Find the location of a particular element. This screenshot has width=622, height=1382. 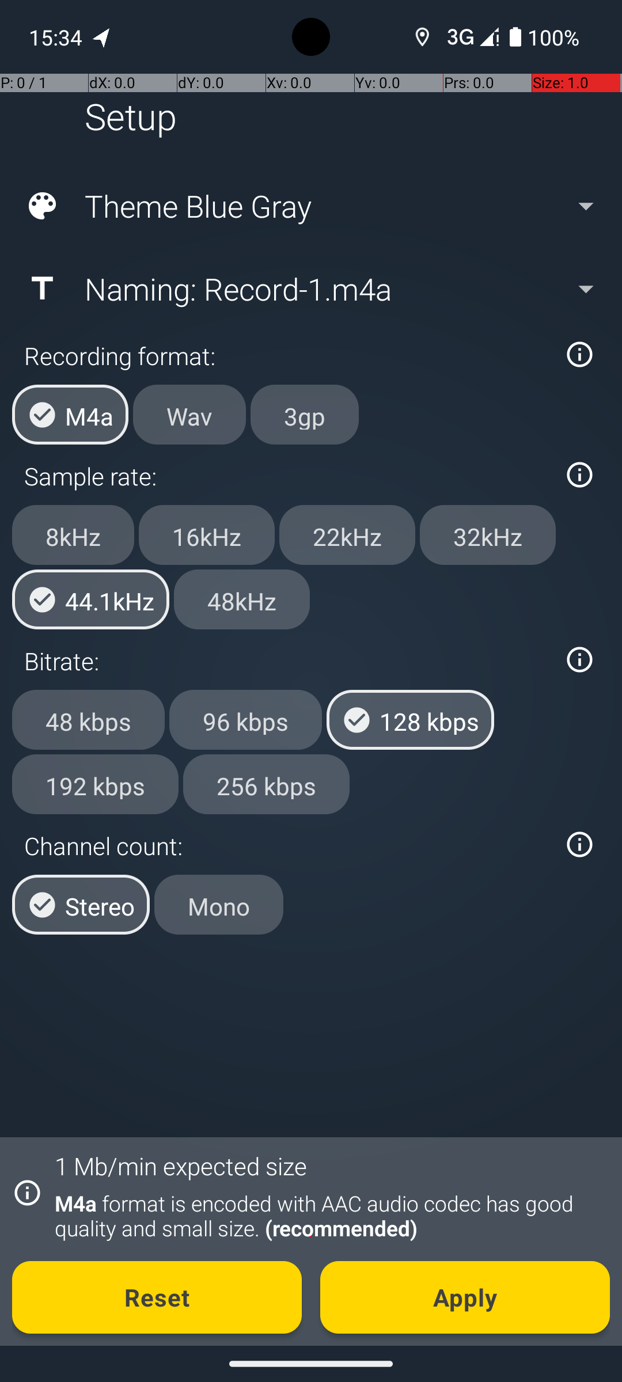

Apply is located at coordinates (465, 1297).